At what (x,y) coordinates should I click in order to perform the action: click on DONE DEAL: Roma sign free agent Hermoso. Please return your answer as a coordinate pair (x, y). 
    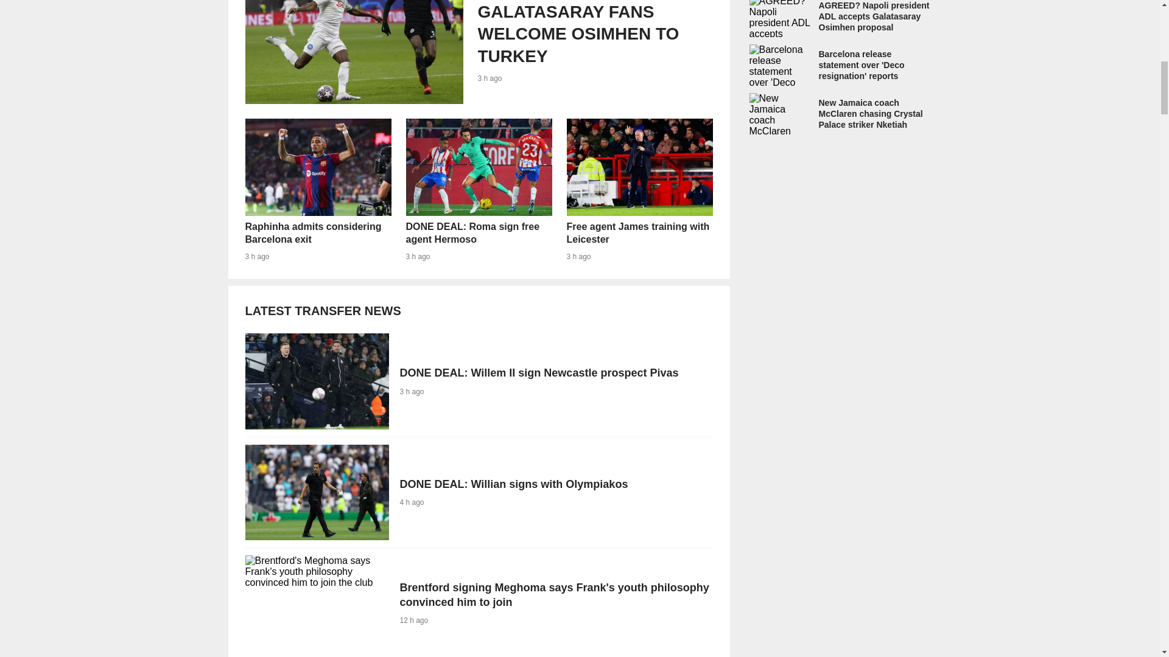
    Looking at the image, I should click on (317, 190).